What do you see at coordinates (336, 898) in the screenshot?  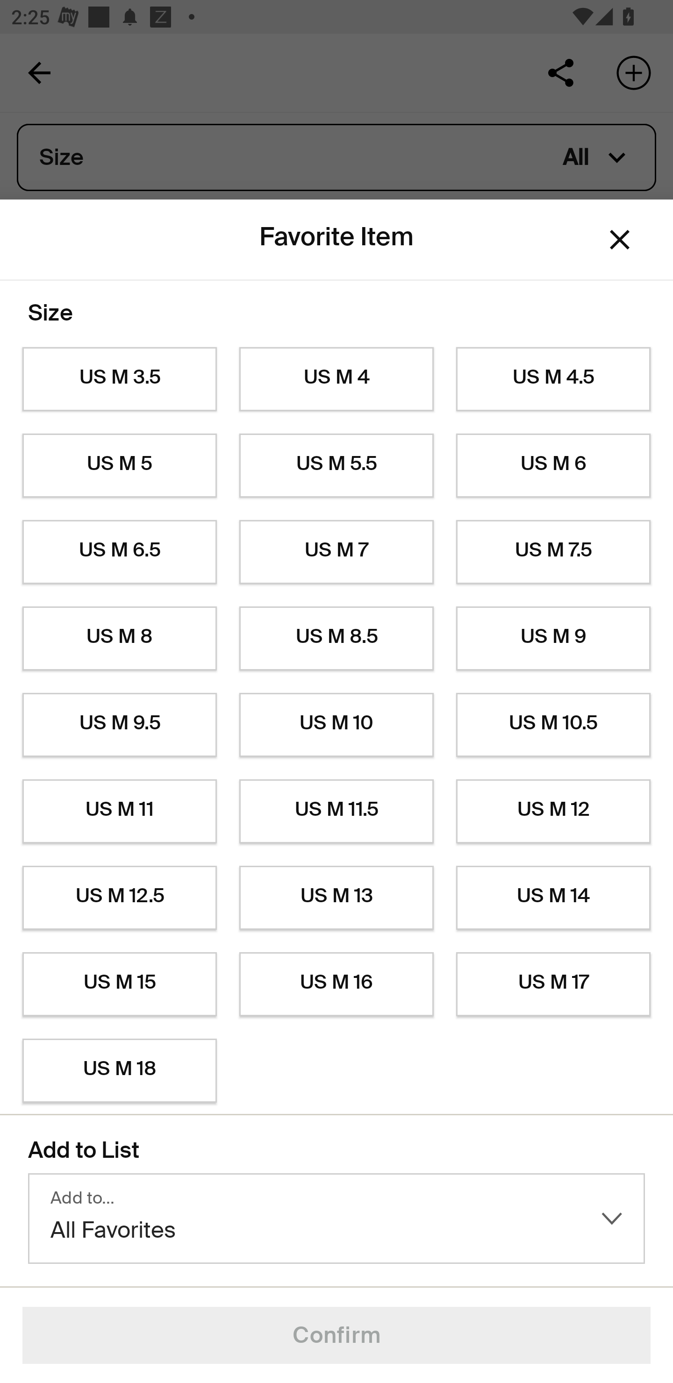 I see `US M 13` at bounding box center [336, 898].